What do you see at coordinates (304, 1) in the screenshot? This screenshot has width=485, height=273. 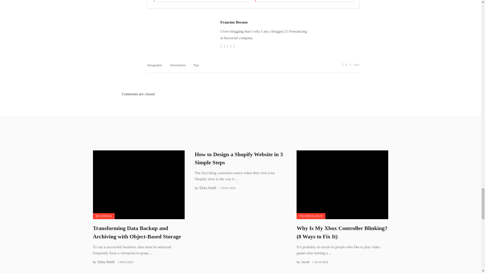 I see `No` at bounding box center [304, 1].